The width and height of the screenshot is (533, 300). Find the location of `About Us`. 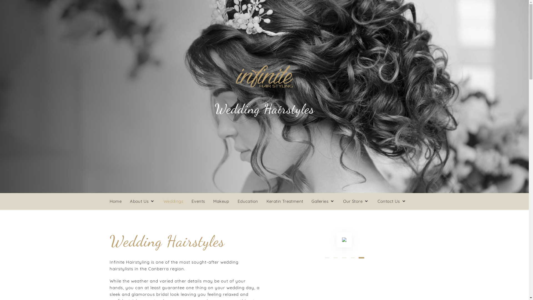

About Us is located at coordinates (143, 201).